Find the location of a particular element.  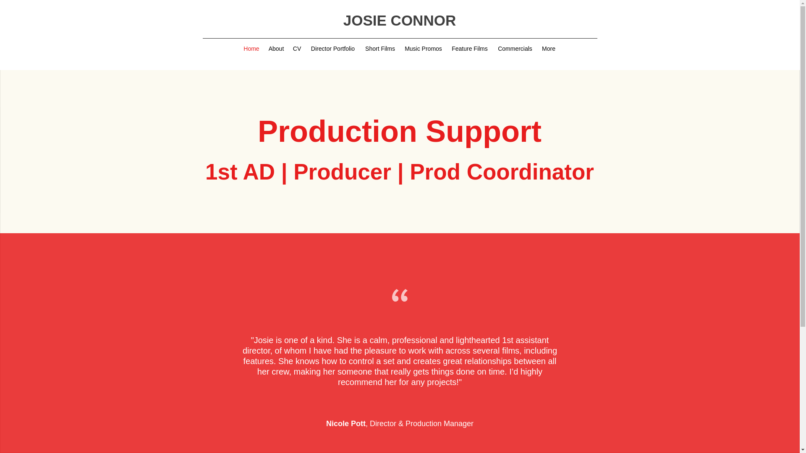

About is located at coordinates (276, 49).